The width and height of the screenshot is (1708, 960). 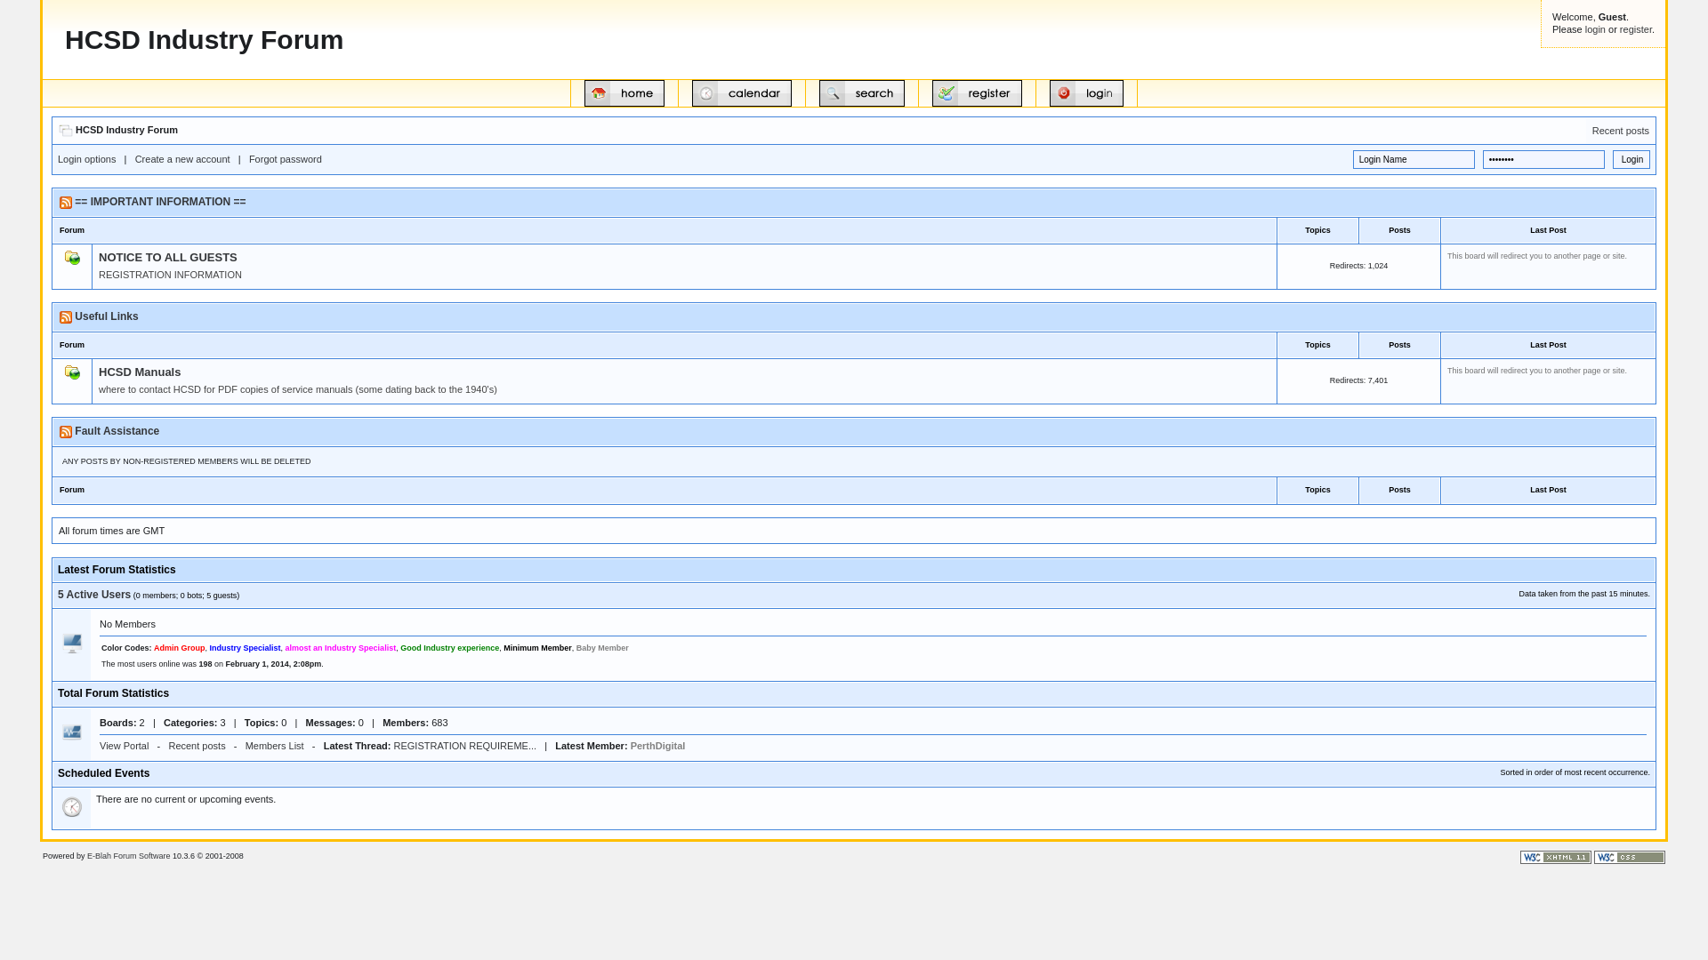 I want to click on login, so click(x=1596, y=28).